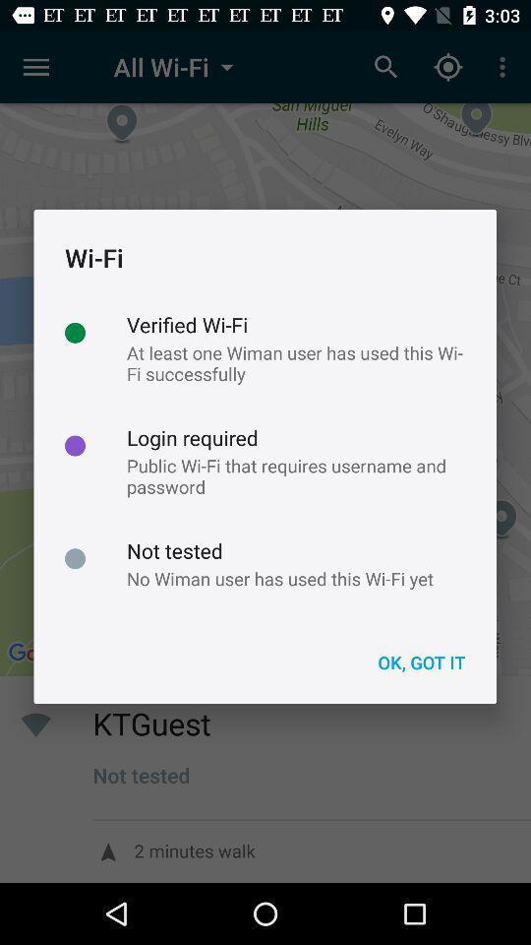  Describe the element at coordinates (421, 661) in the screenshot. I see `turn off ok, got it at the bottom right corner` at that location.